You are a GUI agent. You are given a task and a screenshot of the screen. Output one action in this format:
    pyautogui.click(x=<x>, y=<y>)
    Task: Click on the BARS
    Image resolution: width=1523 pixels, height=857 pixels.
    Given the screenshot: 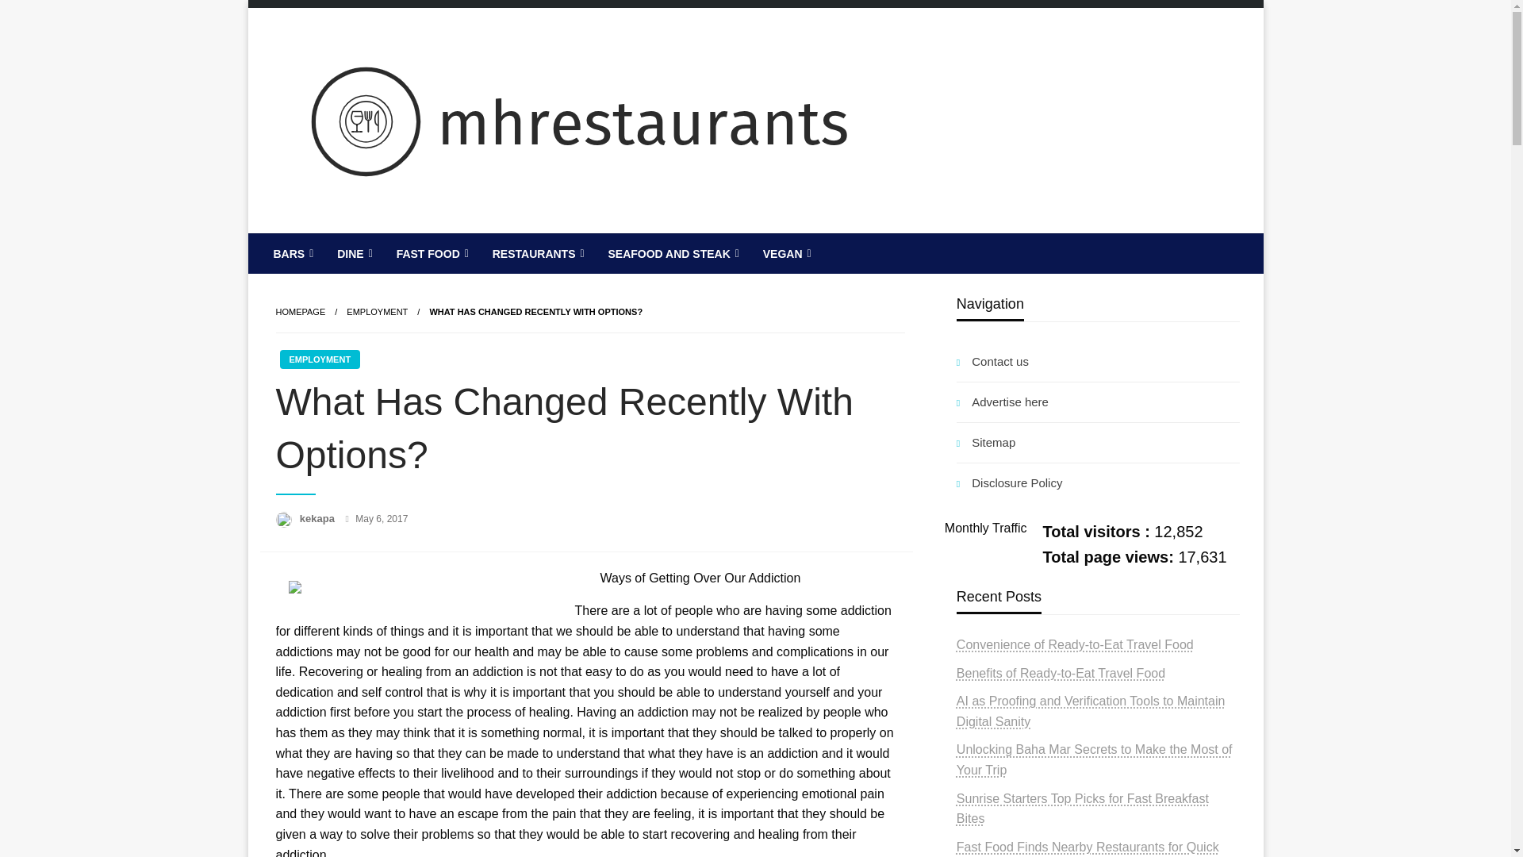 What is the action you would take?
    pyautogui.click(x=292, y=253)
    